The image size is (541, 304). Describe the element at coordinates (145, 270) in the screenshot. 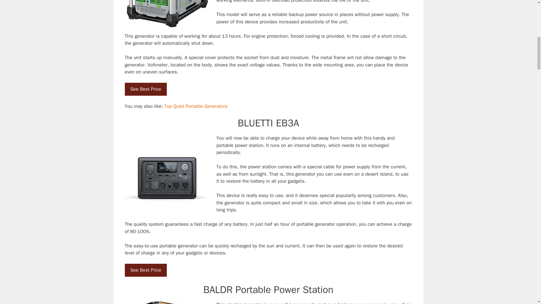

I see `See Best Price` at that location.